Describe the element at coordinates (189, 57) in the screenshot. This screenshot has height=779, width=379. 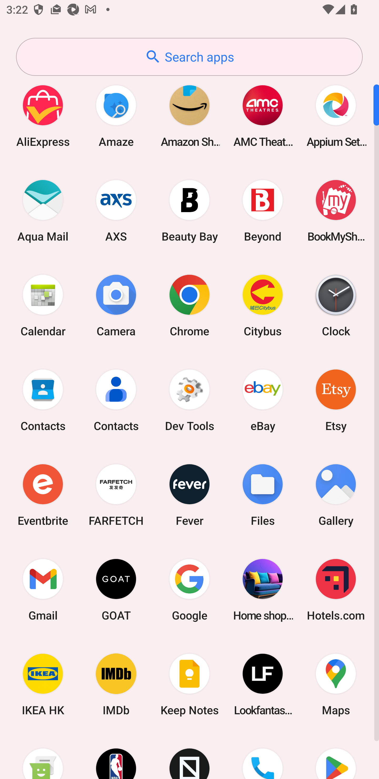
I see `  Search apps` at that location.